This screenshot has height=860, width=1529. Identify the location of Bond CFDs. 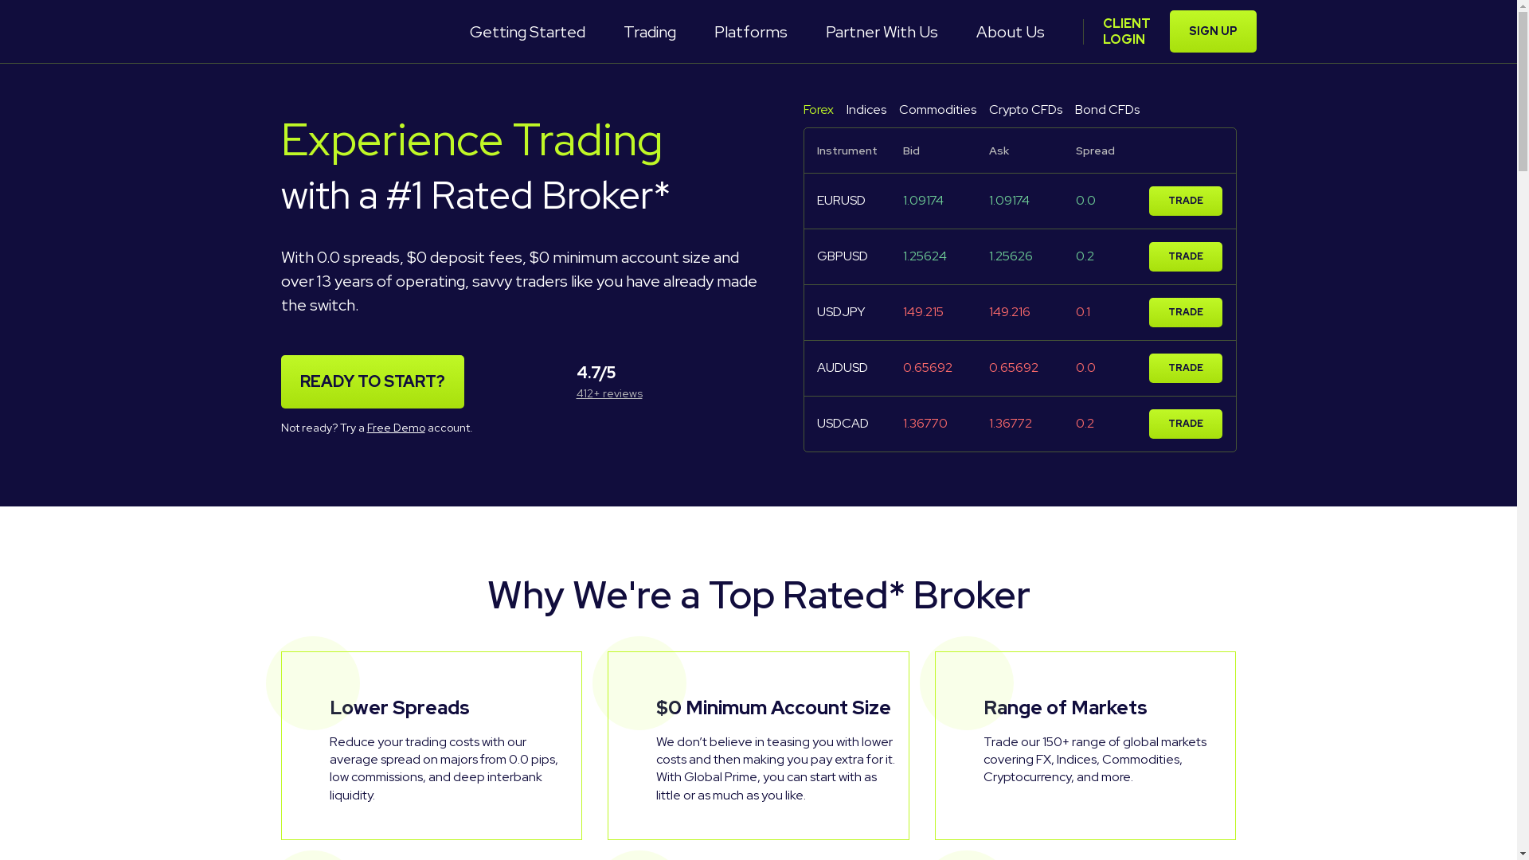
(1107, 110).